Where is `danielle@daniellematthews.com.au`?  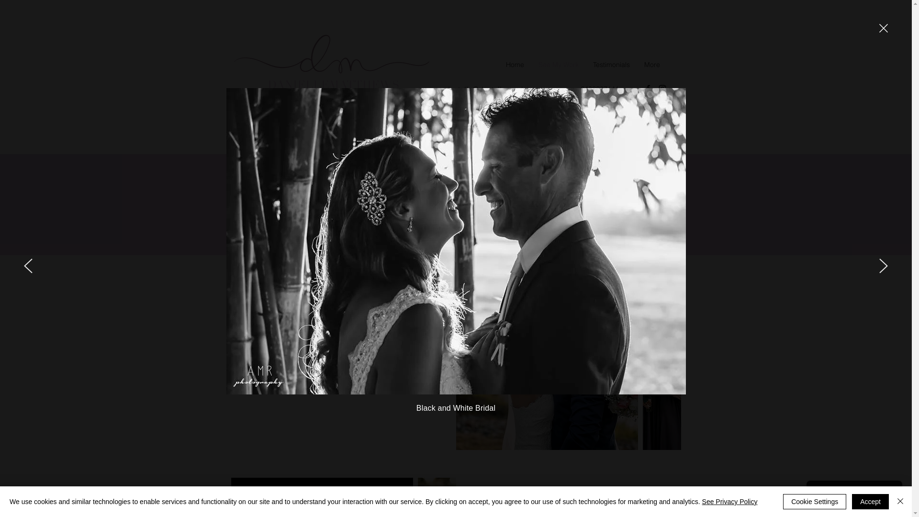 danielle@daniellematthews.com.au is located at coordinates (505, 90).